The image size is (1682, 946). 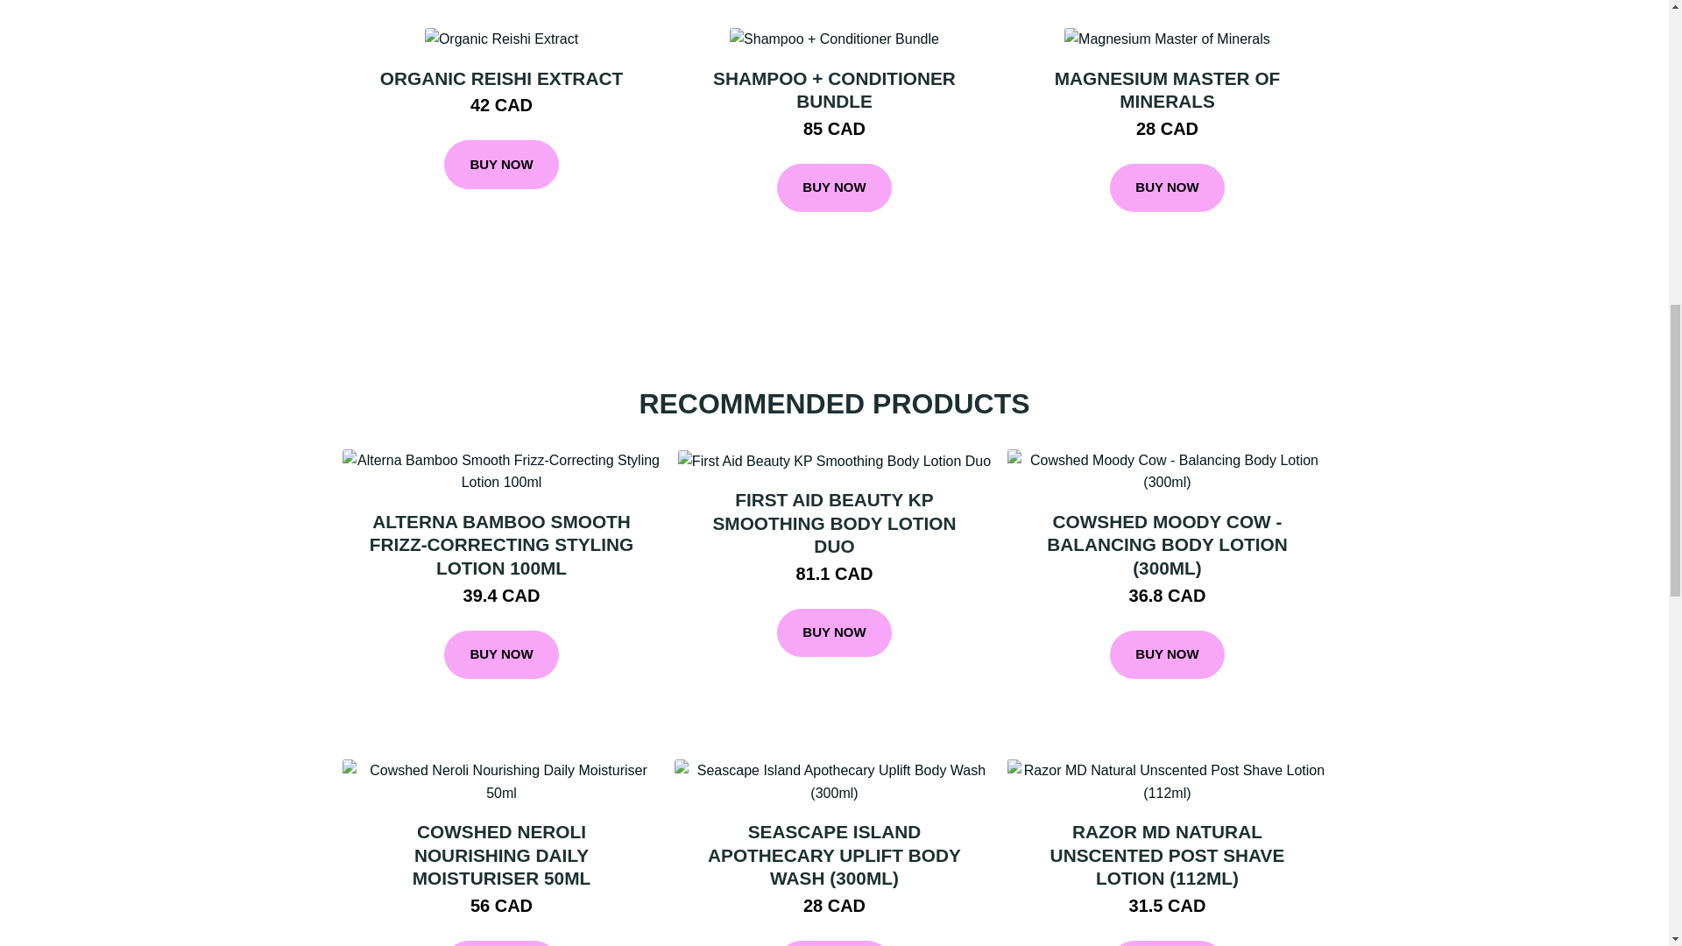 I want to click on BUY NOW, so click(x=834, y=187).